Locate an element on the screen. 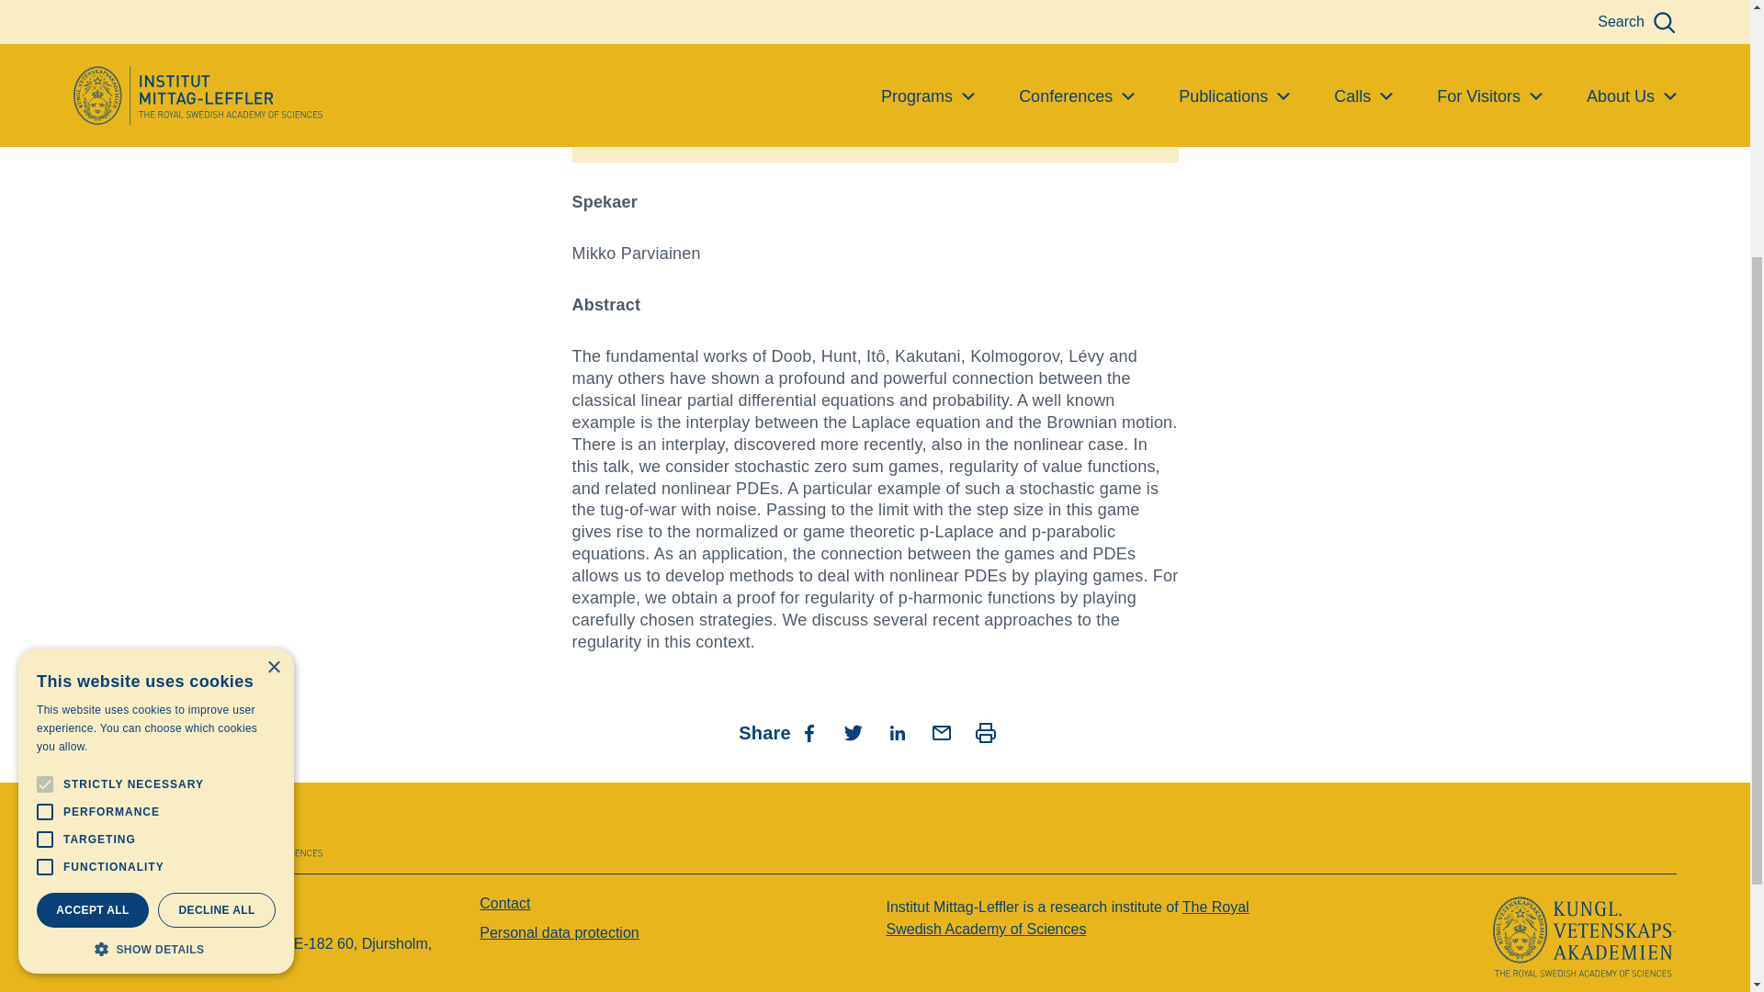  The Royal Swedish Academy of Sciences is located at coordinates (1067, 917).